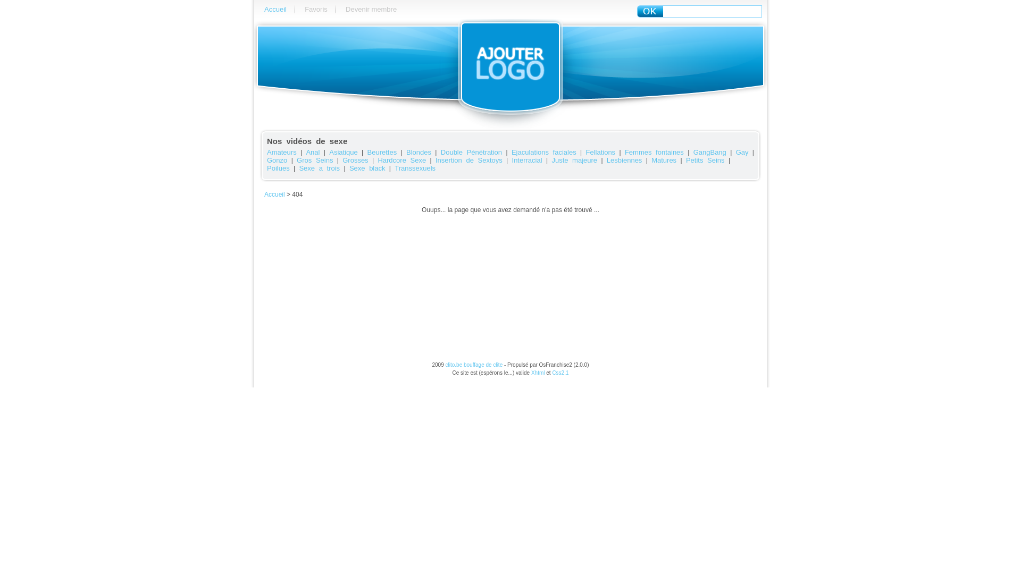  I want to click on Sexe a trois, so click(319, 168).